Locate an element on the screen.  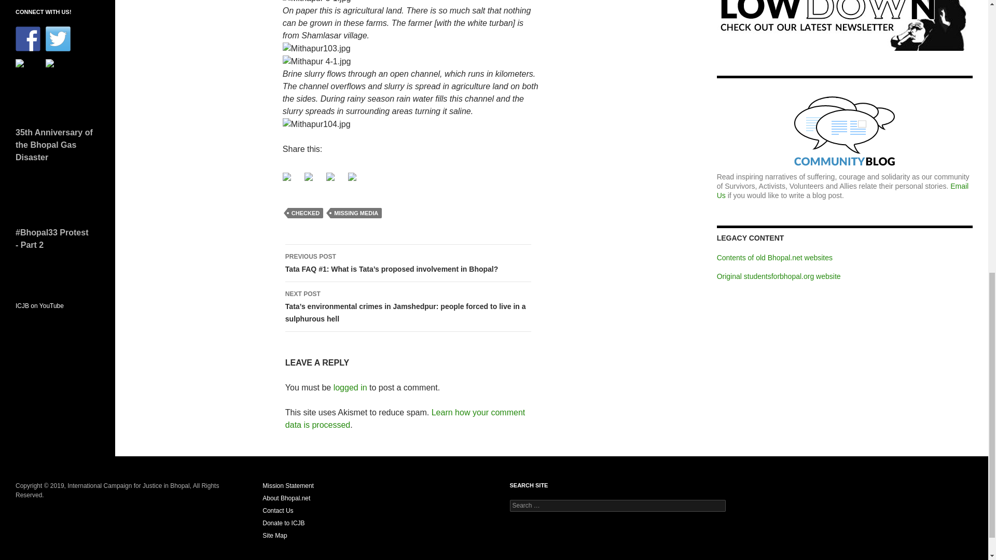
Tweet this! is located at coordinates (312, 180).